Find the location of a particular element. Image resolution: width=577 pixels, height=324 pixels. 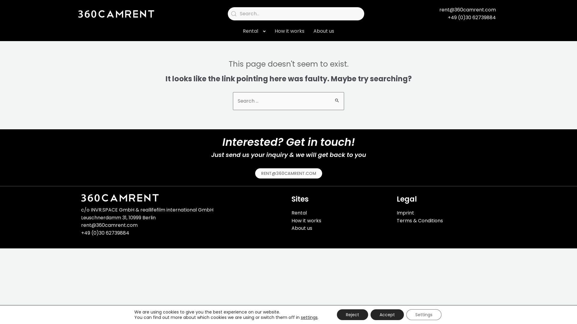

Rental is located at coordinates (299, 213).